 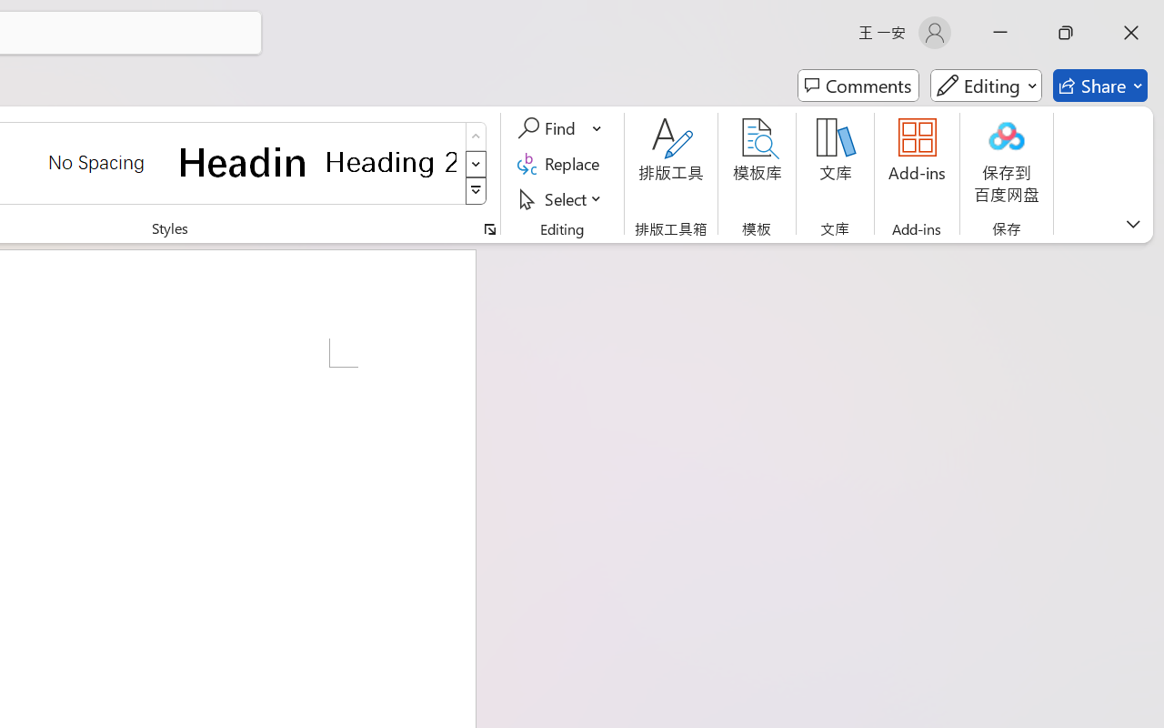 I want to click on Select, so click(x=562, y=198).